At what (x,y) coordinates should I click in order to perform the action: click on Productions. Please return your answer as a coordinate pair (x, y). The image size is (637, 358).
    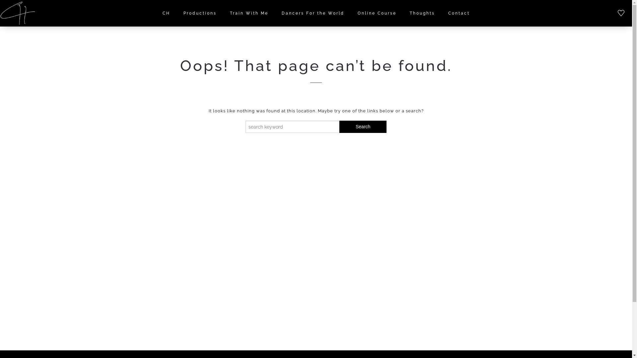
    Looking at the image, I should click on (200, 13).